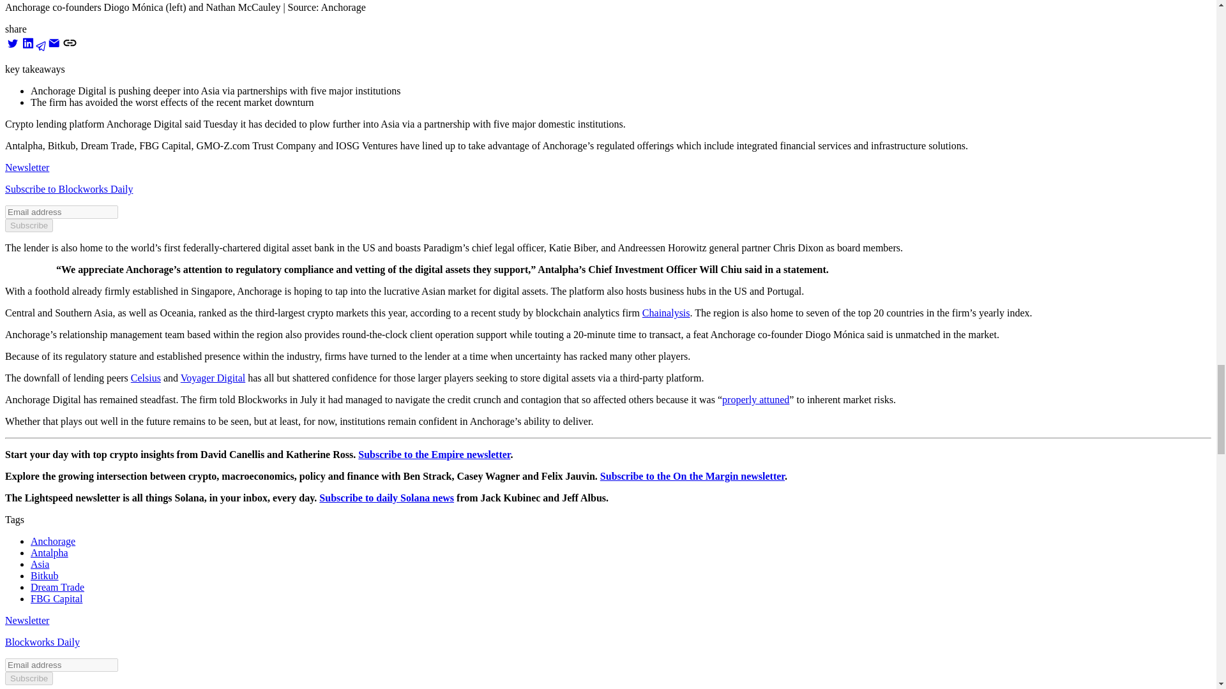  I want to click on Antalpha, so click(50, 552).